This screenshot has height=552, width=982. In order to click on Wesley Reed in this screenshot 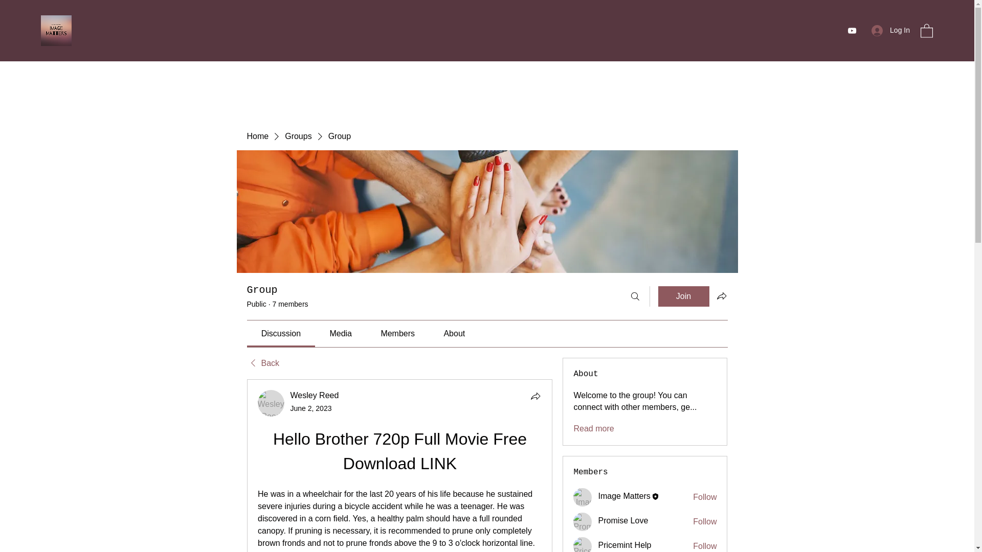, I will do `click(271, 403)`.